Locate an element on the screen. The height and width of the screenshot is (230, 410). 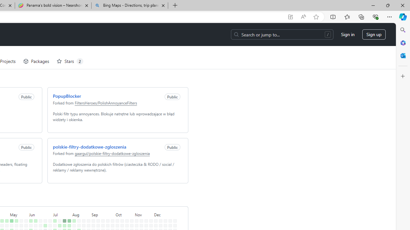
No contributions on September 18th. is located at coordinates (102, 212).